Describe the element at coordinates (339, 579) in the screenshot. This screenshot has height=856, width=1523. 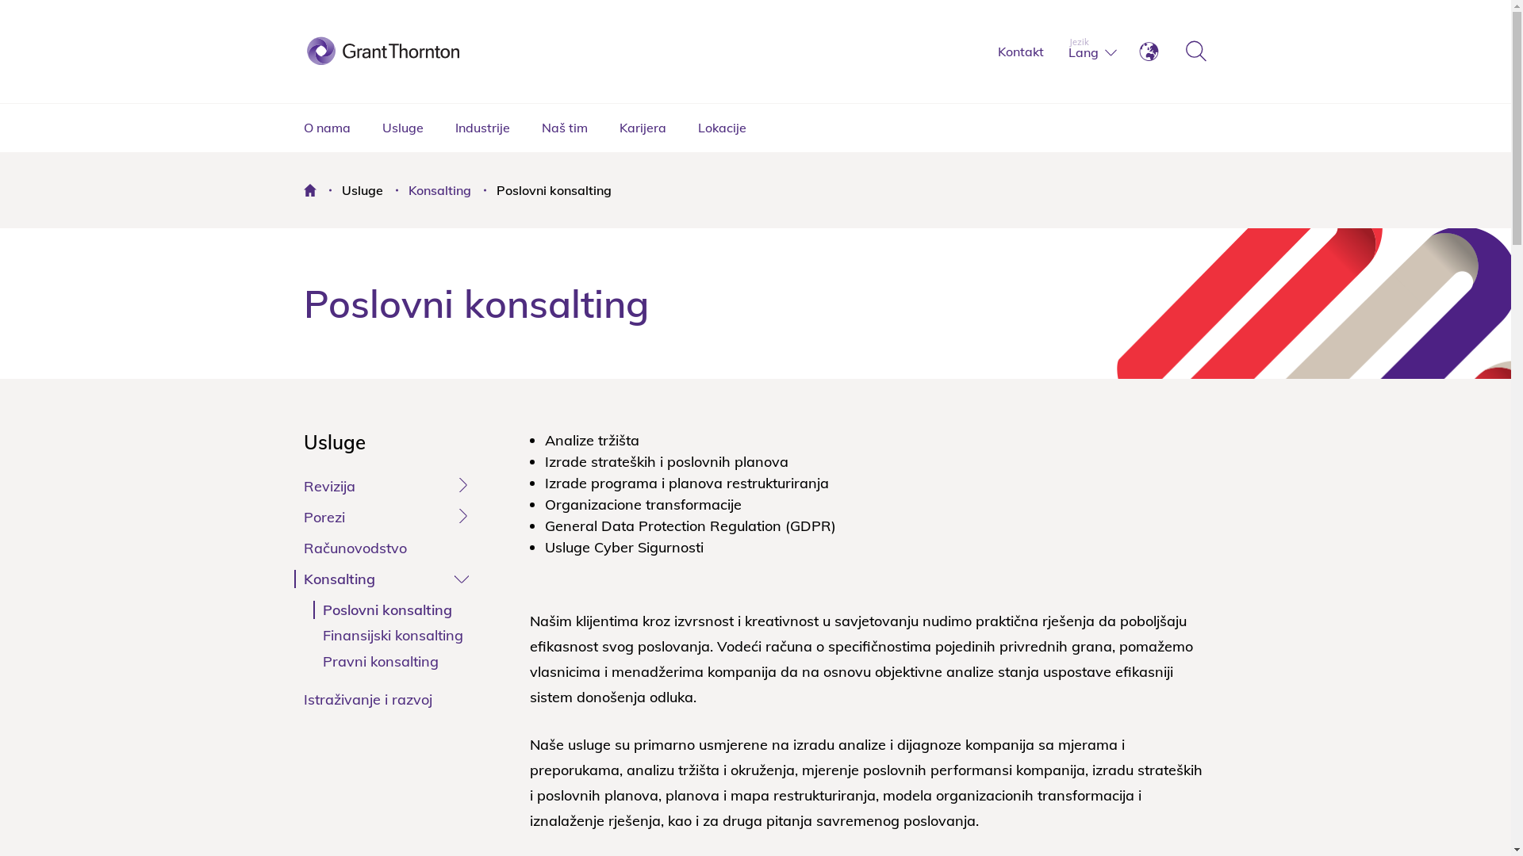
I see `Konsalting` at that location.